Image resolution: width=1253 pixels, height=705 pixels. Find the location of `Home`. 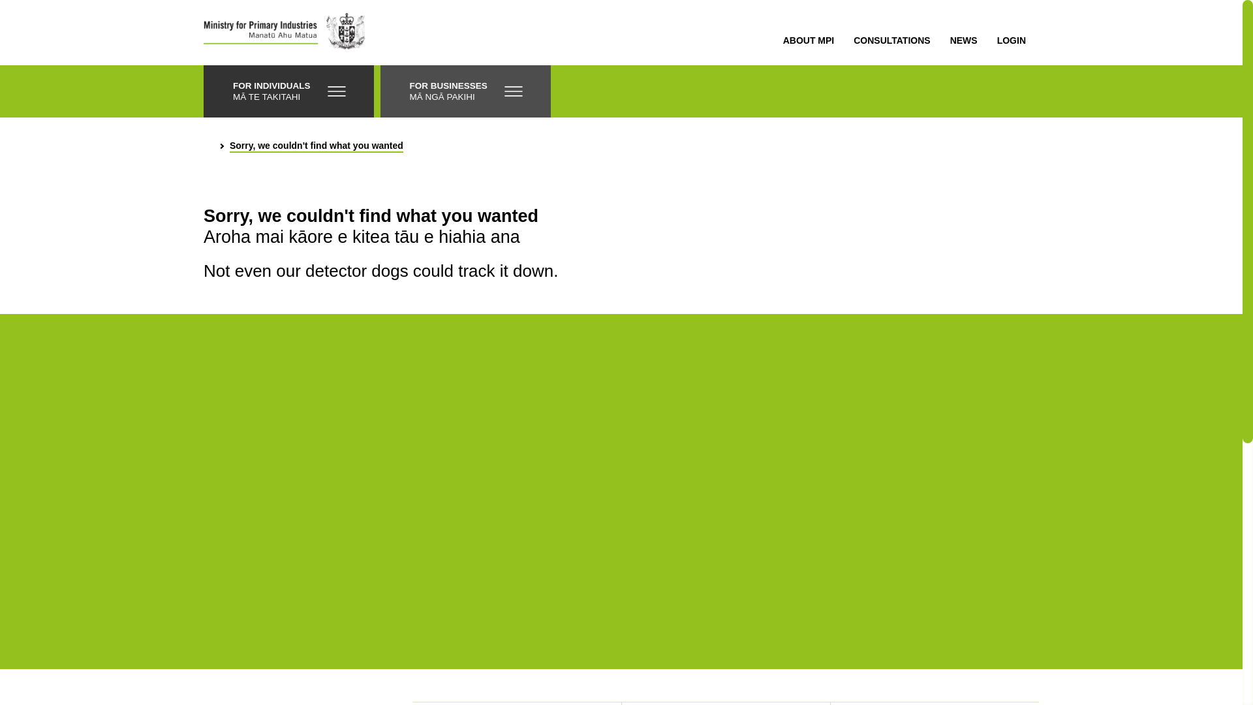

Home is located at coordinates (935, 704).